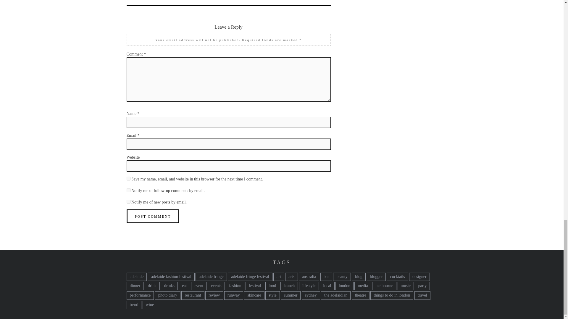 This screenshot has height=319, width=568. What do you see at coordinates (128, 201) in the screenshot?
I see `subscribe` at bounding box center [128, 201].